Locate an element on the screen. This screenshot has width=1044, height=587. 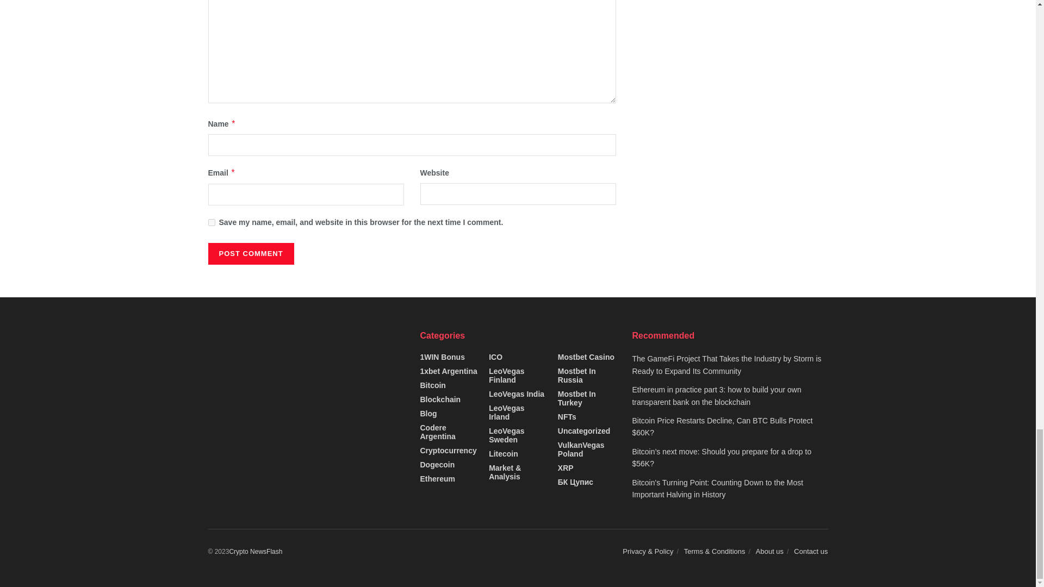
Post Comment is located at coordinates (250, 254).